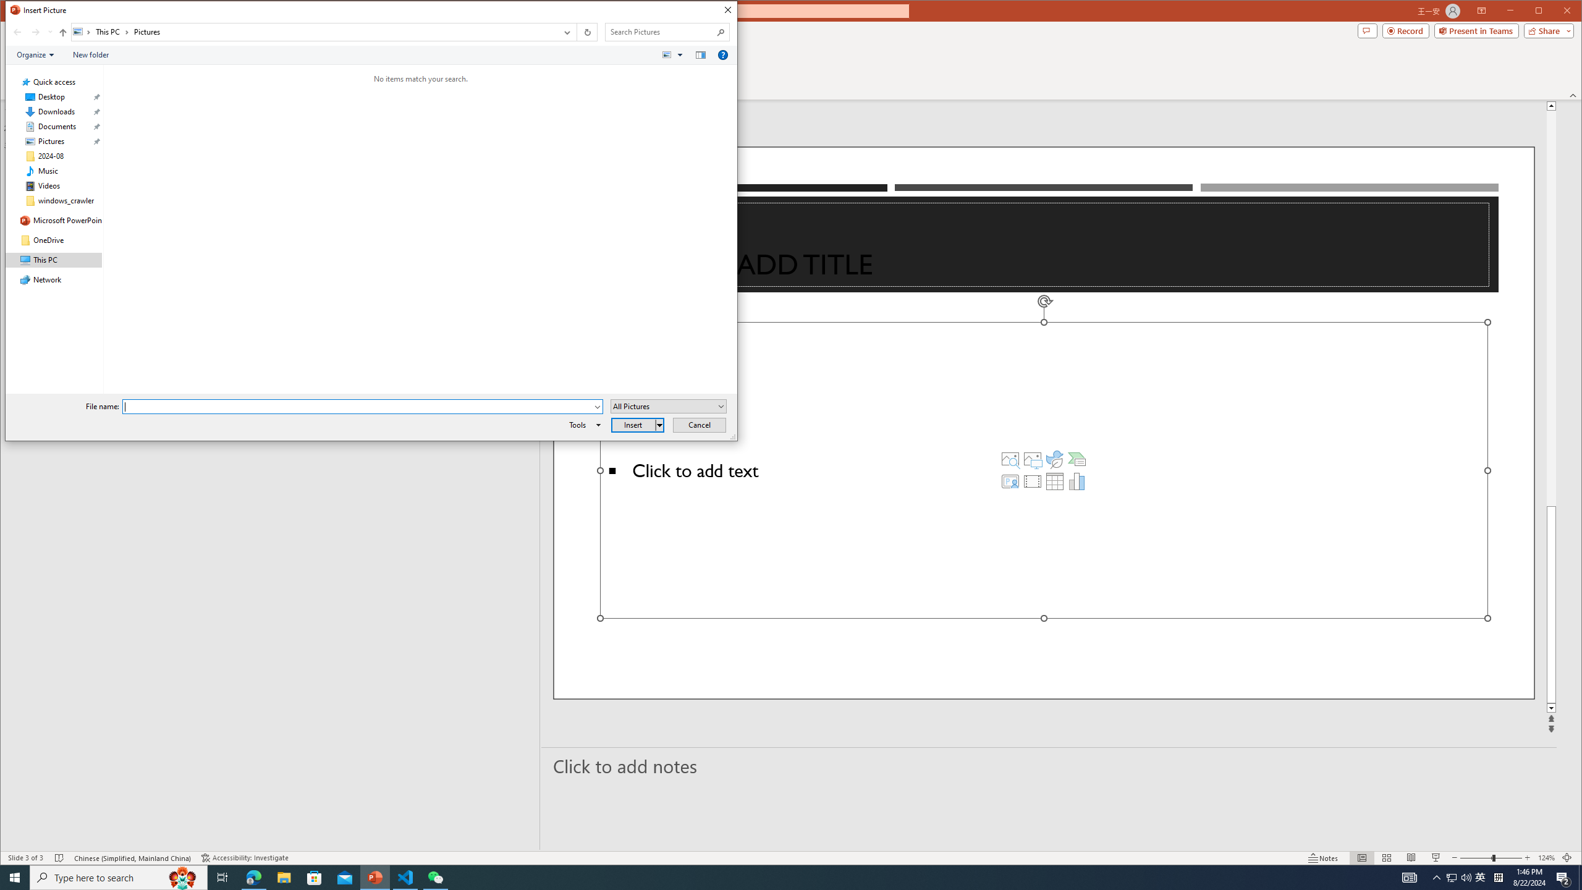  Describe the element at coordinates (1077, 481) in the screenshot. I see `Insert Chart` at that location.